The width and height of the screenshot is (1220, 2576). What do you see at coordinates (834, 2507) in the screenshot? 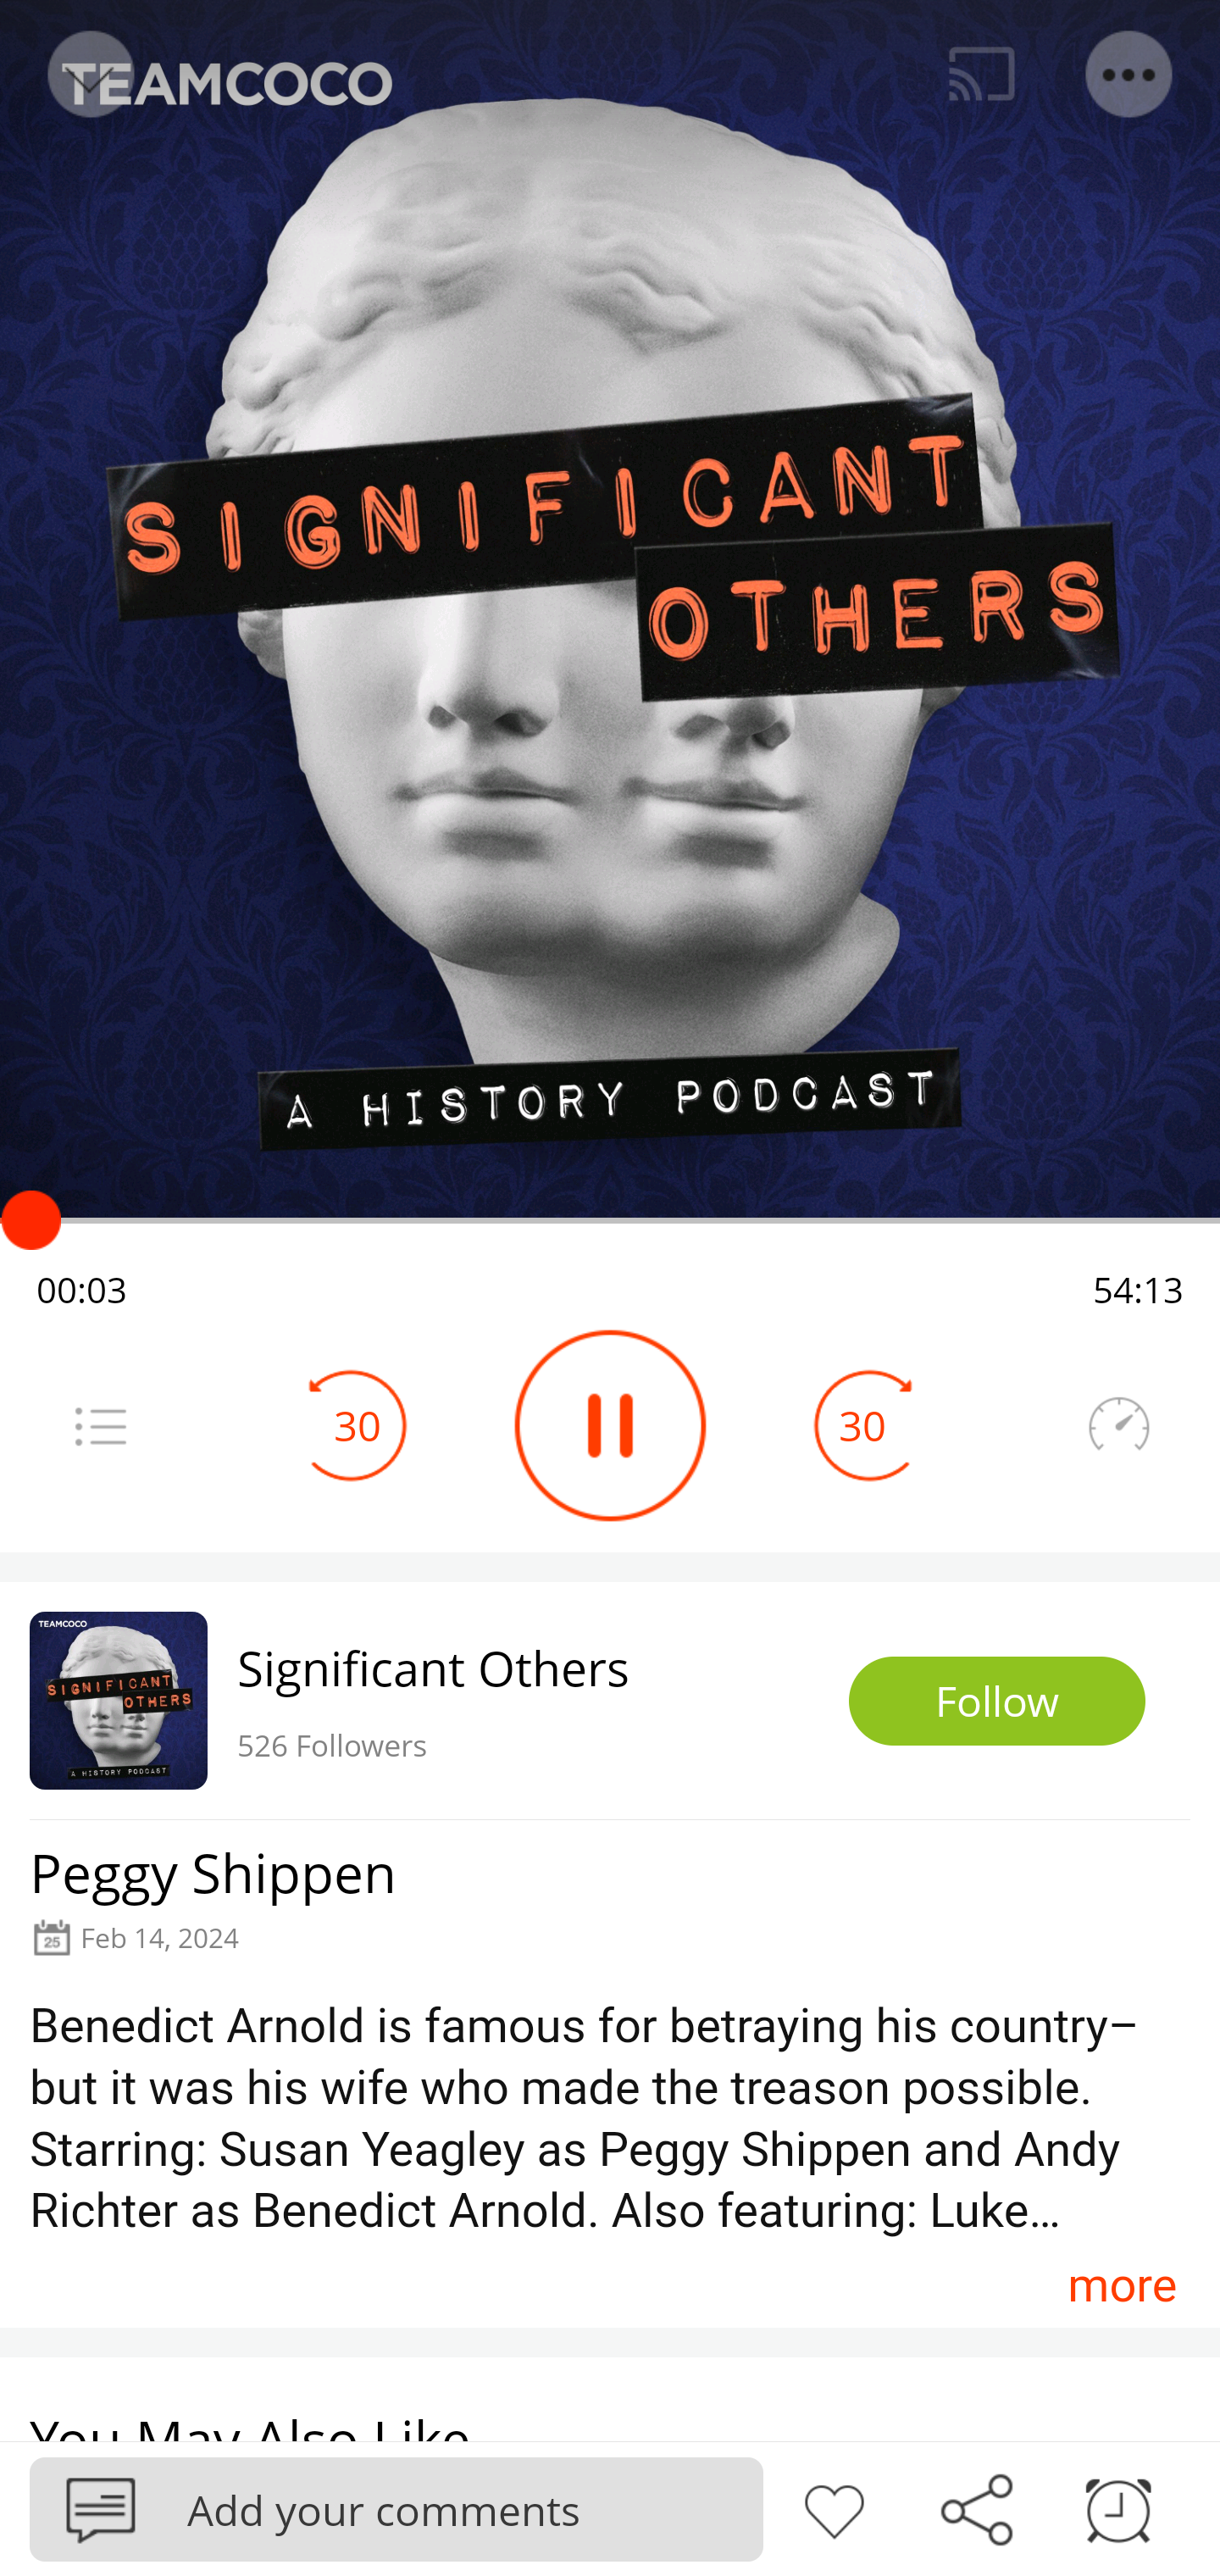
I see `Like` at bounding box center [834, 2507].